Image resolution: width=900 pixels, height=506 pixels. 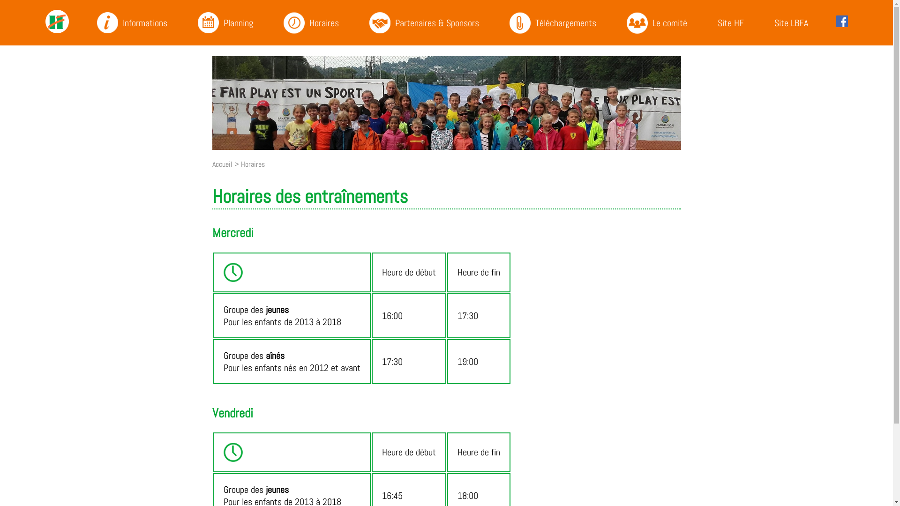 What do you see at coordinates (312, 22) in the screenshot?
I see `Horaires` at bounding box center [312, 22].